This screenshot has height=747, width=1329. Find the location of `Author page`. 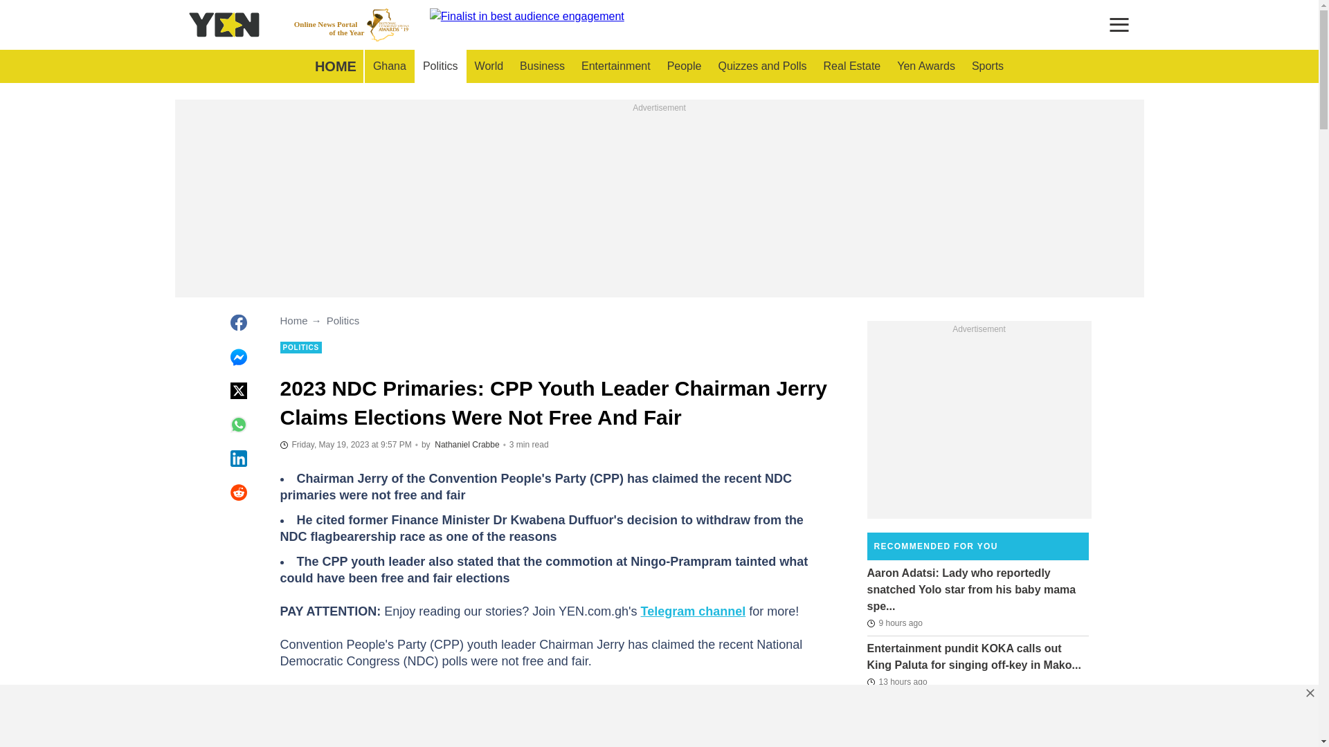

Author page is located at coordinates (389, 66).